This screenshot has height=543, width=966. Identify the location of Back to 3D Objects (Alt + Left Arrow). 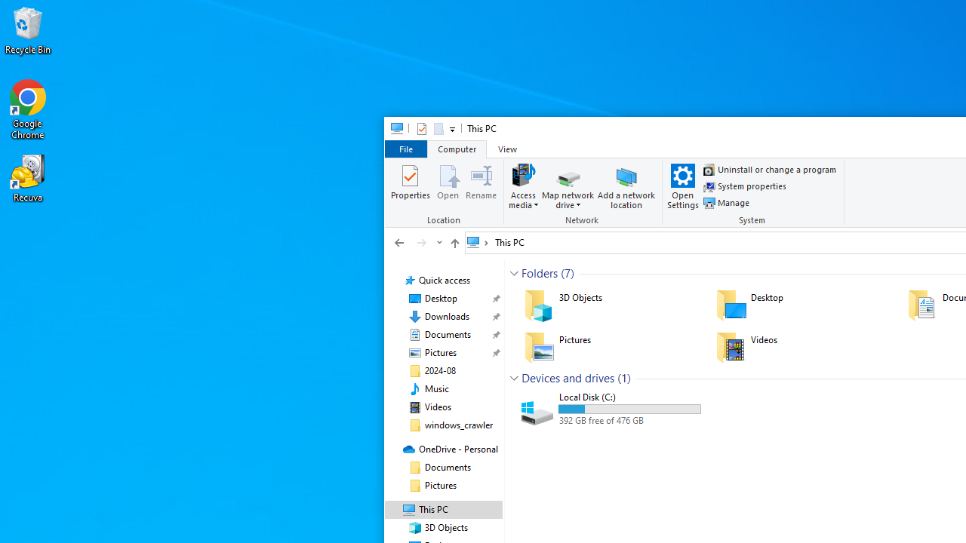
(399, 242).